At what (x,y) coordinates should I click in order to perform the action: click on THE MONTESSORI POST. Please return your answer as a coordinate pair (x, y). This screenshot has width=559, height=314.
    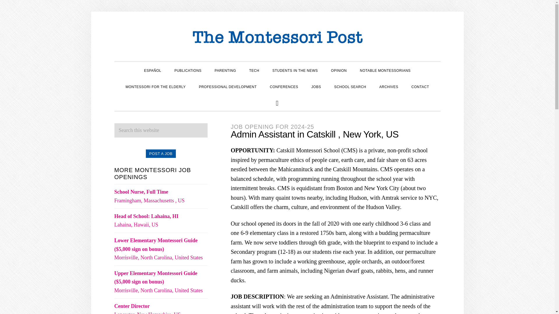
    Looking at the image, I should click on (277, 38).